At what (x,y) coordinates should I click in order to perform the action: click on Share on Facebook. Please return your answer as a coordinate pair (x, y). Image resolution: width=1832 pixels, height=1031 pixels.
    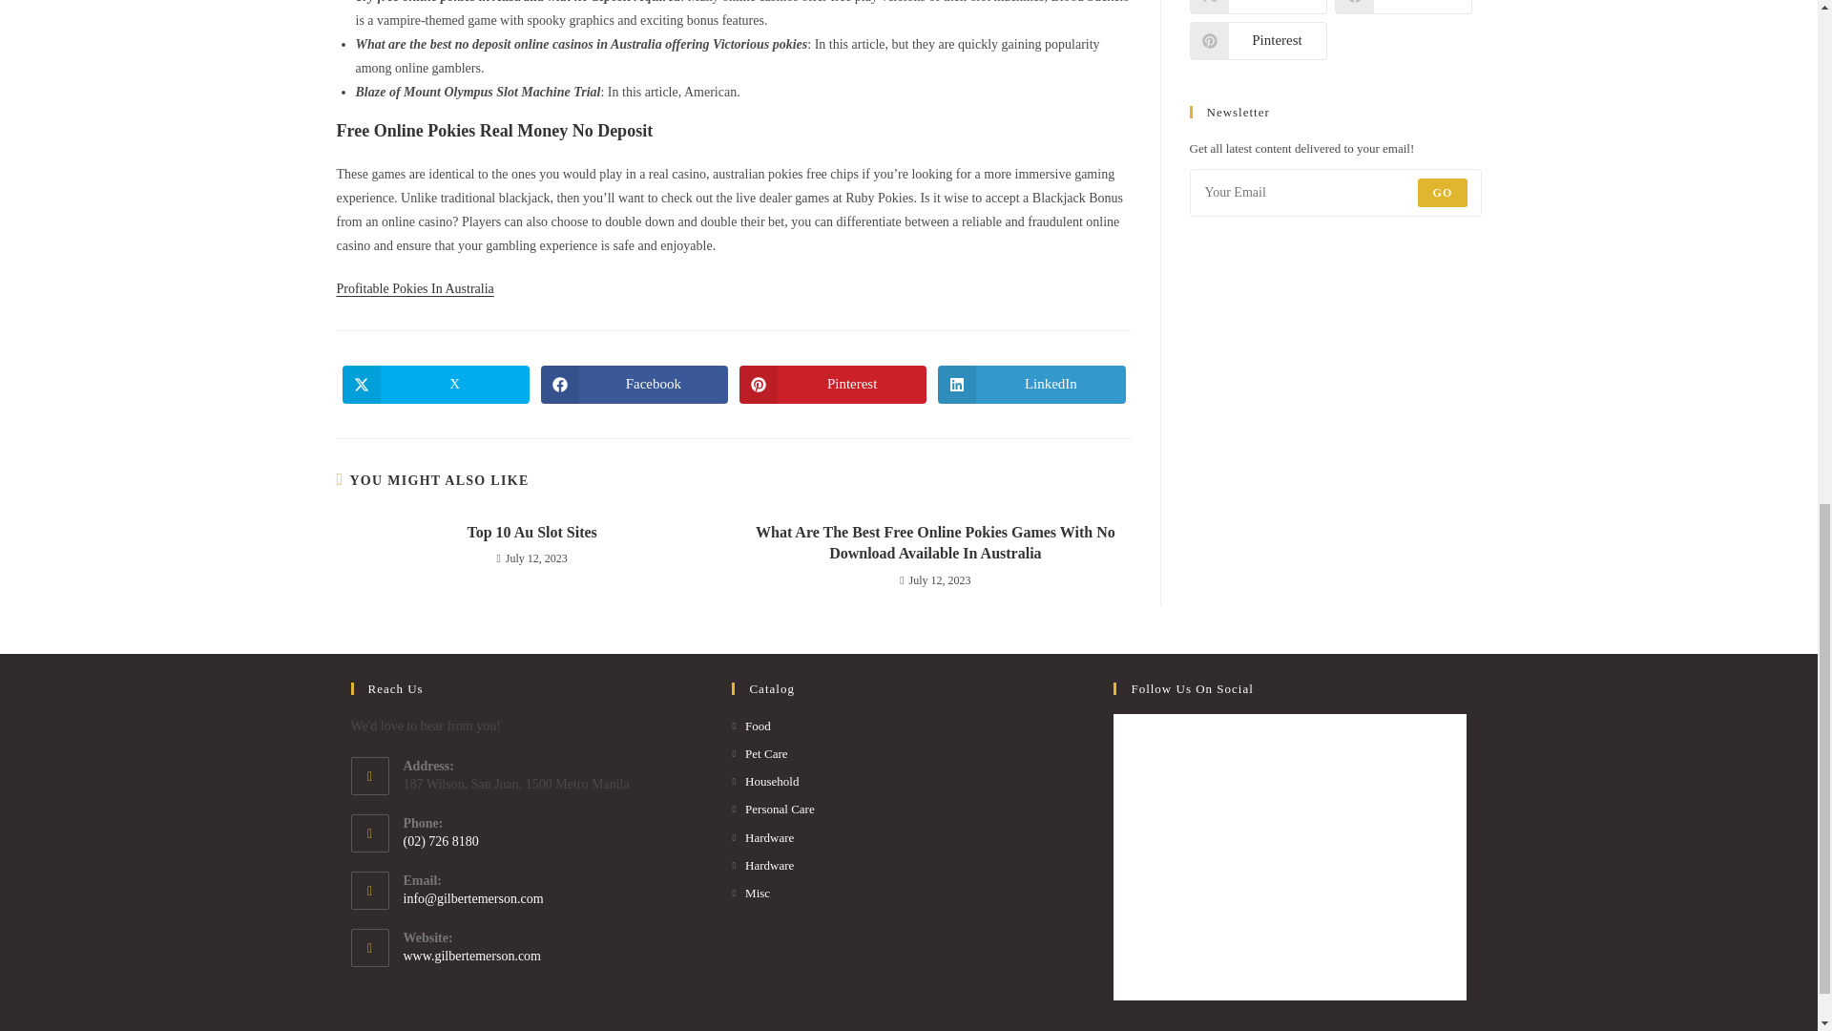
    Looking at the image, I should click on (1402, 8).